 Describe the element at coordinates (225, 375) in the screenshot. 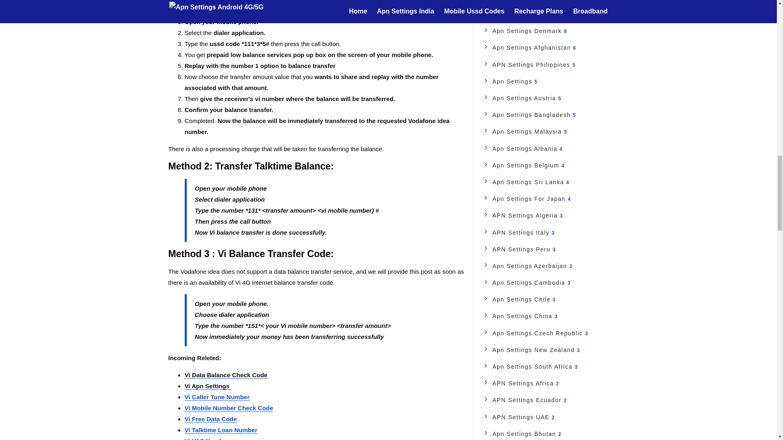

I see `Vi Data Balance Check Code` at that location.